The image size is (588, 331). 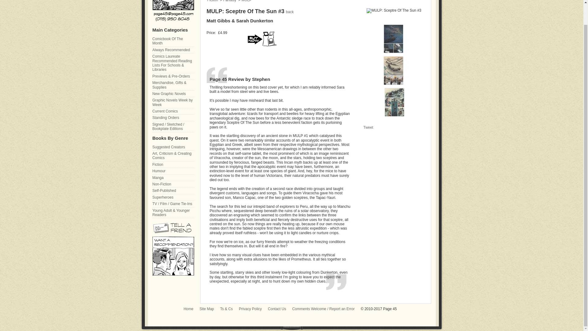 What do you see at coordinates (368, 127) in the screenshot?
I see `Tweet` at bounding box center [368, 127].